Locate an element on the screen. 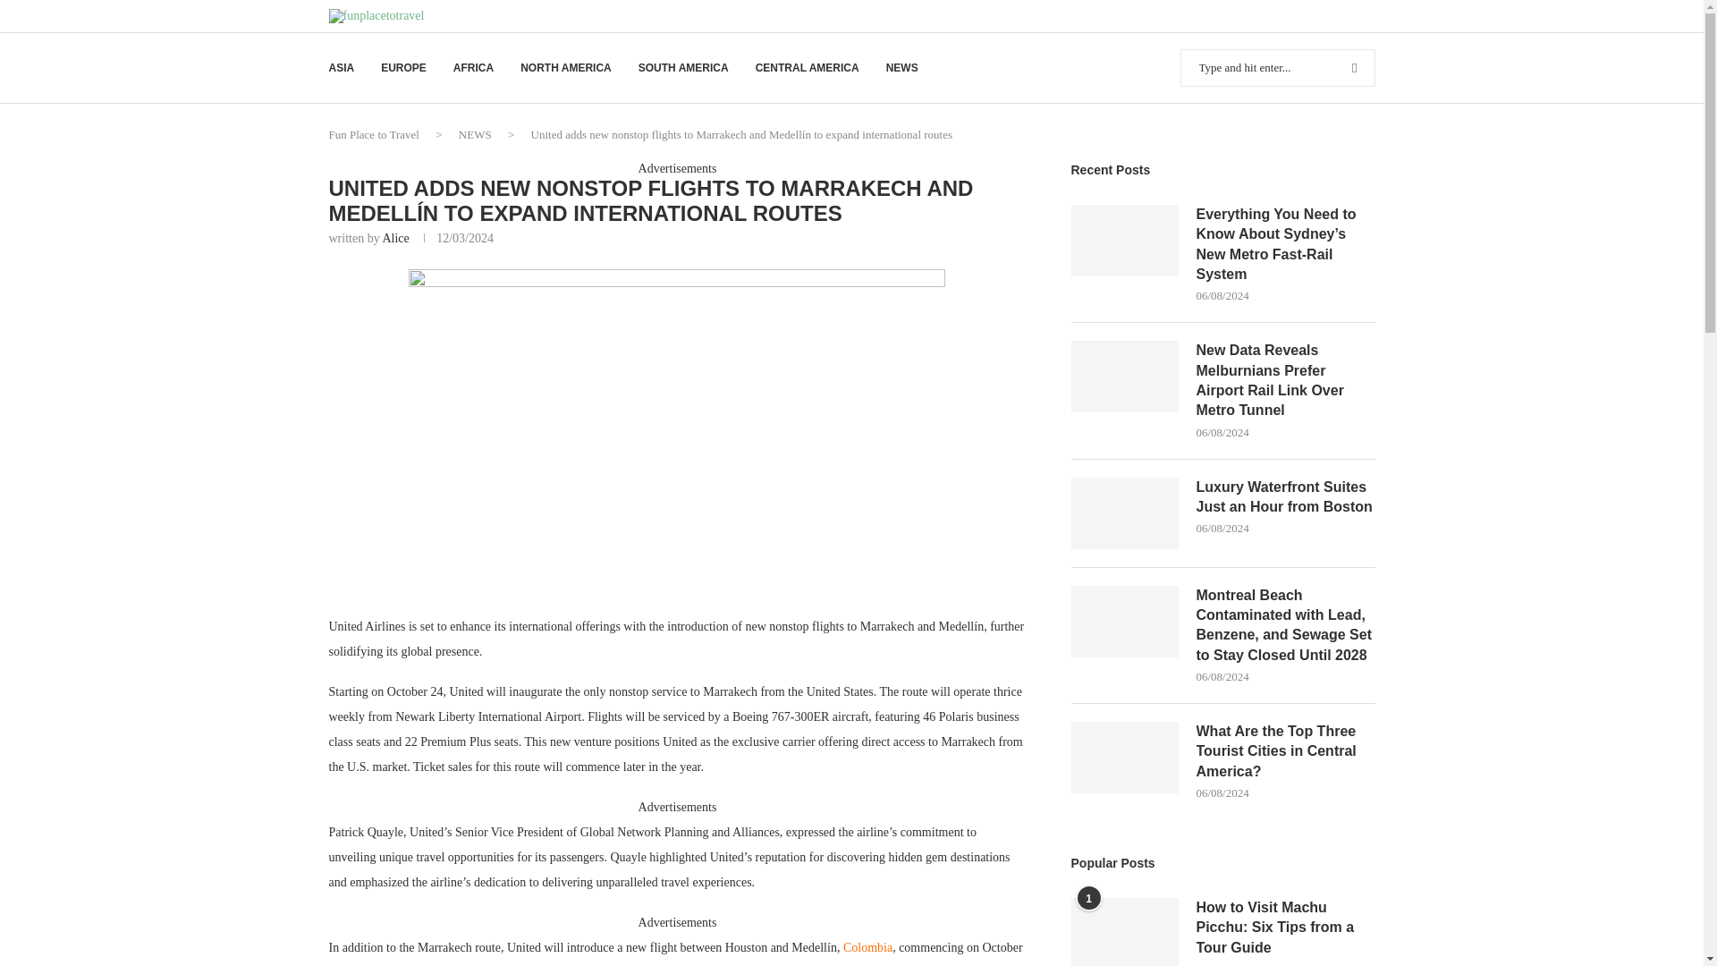  Luxury Waterfront Suites Just an Hour from Boston is located at coordinates (1125, 513).